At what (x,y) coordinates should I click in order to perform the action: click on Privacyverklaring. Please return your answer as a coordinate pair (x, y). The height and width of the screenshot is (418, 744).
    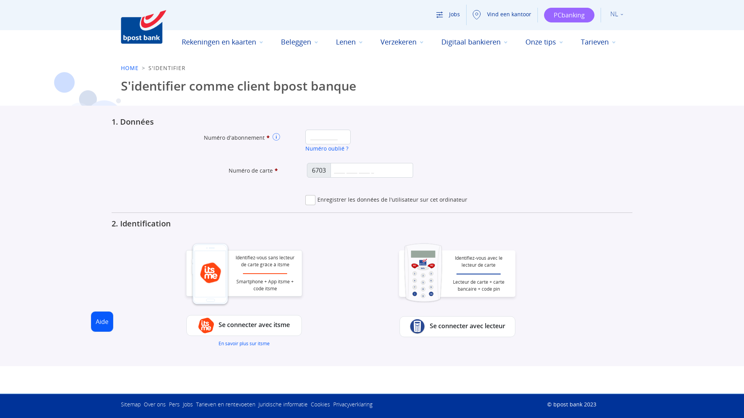
    Looking at the image, I should click on (353, 404).